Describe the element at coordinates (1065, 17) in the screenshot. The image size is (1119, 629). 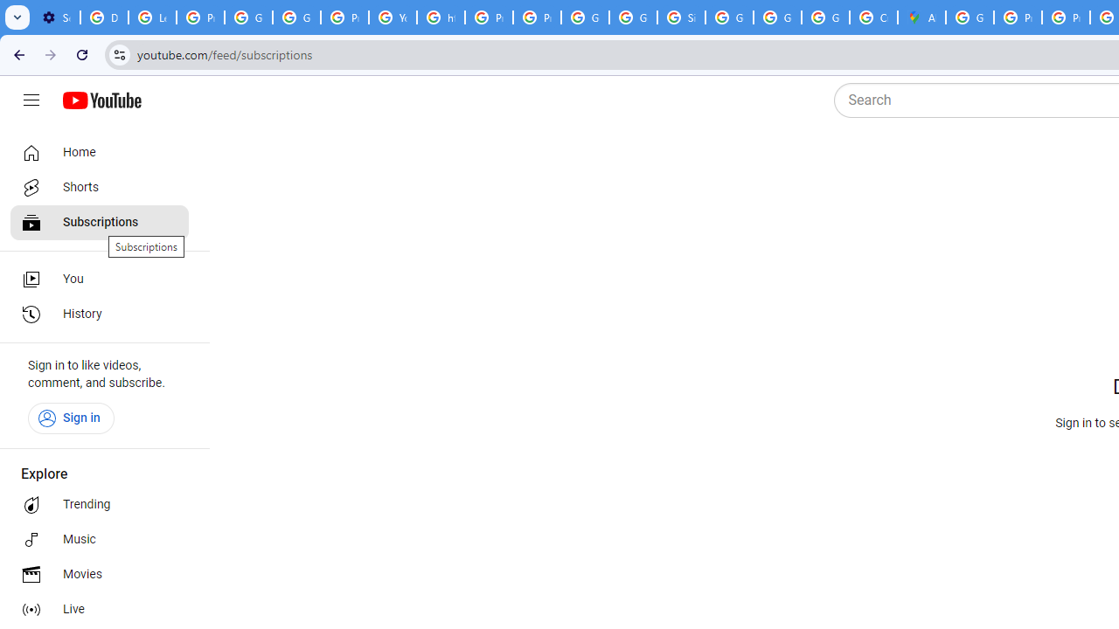
I see `Privacy Help Center - Policies Help` at that location.